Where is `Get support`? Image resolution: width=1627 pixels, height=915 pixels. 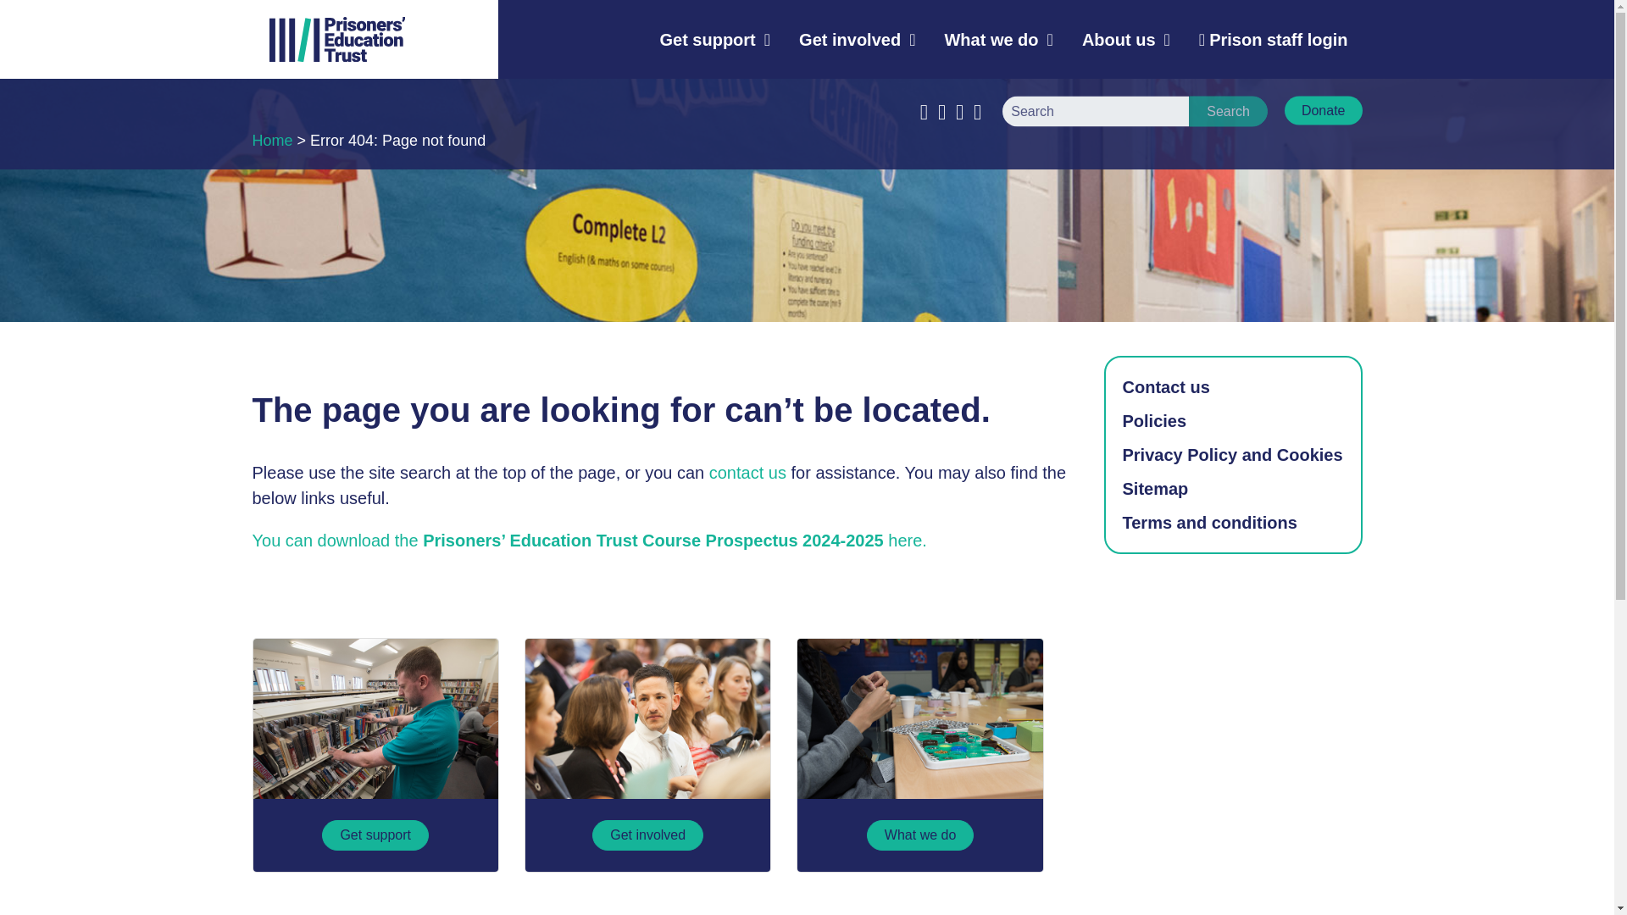
Get support is located at coordinates (714, 39).